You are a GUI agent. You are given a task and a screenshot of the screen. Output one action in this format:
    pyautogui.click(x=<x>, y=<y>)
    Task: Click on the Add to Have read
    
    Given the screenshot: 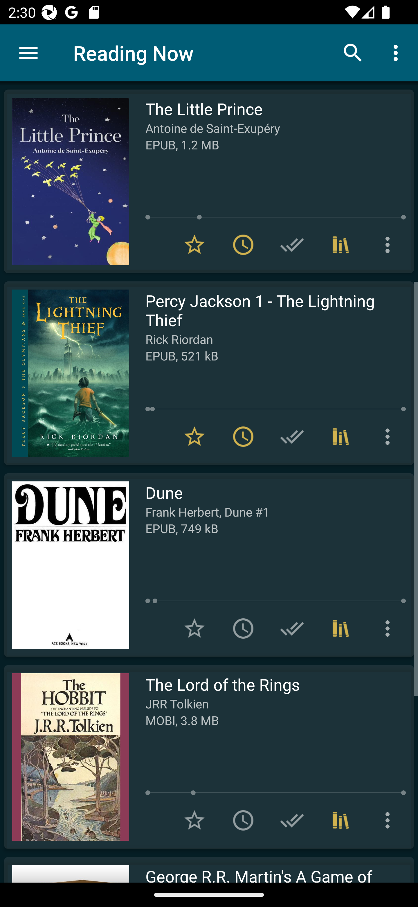 What is the action you would take?
    pyautogui.click(x=292, y=245)
    